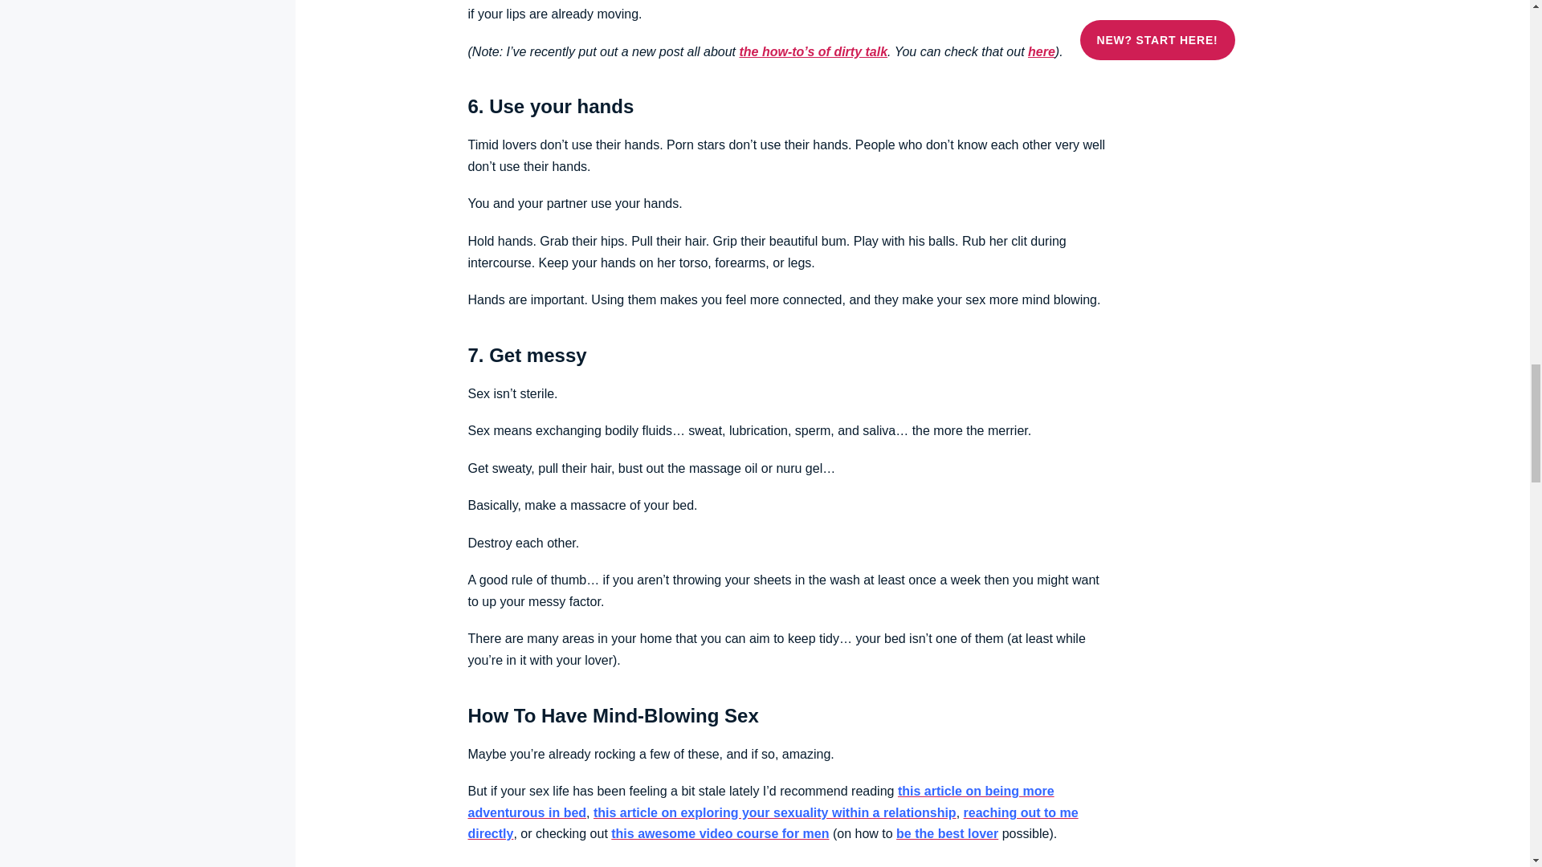  I want to click on reaching out to me directly, so click(773, 824).